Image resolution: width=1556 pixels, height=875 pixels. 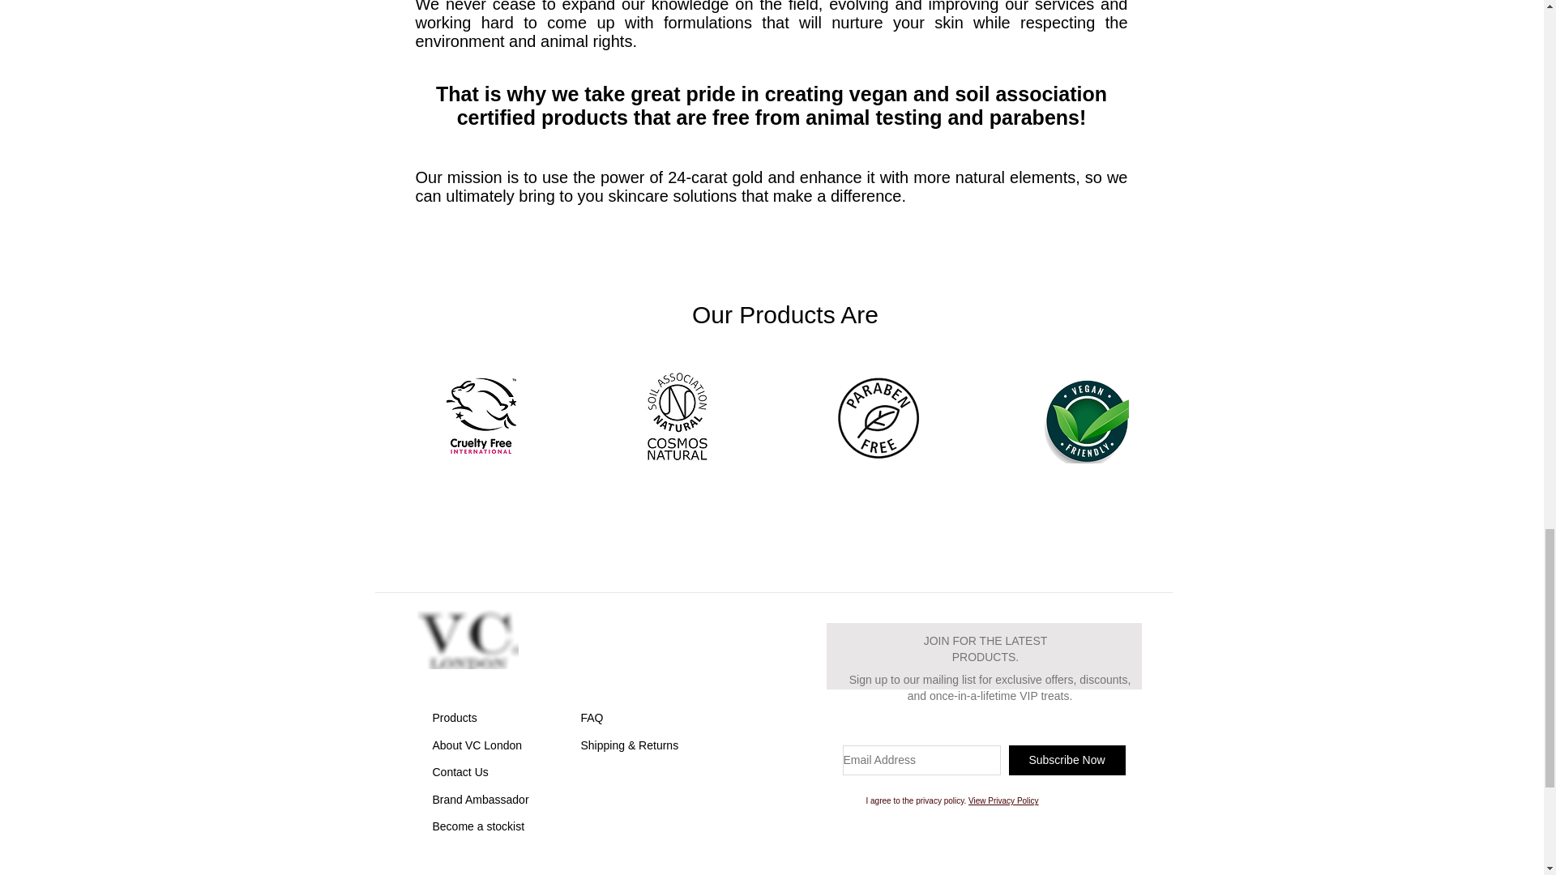 I want to click on View Privacy Policy, so click(x=1003, y=800).